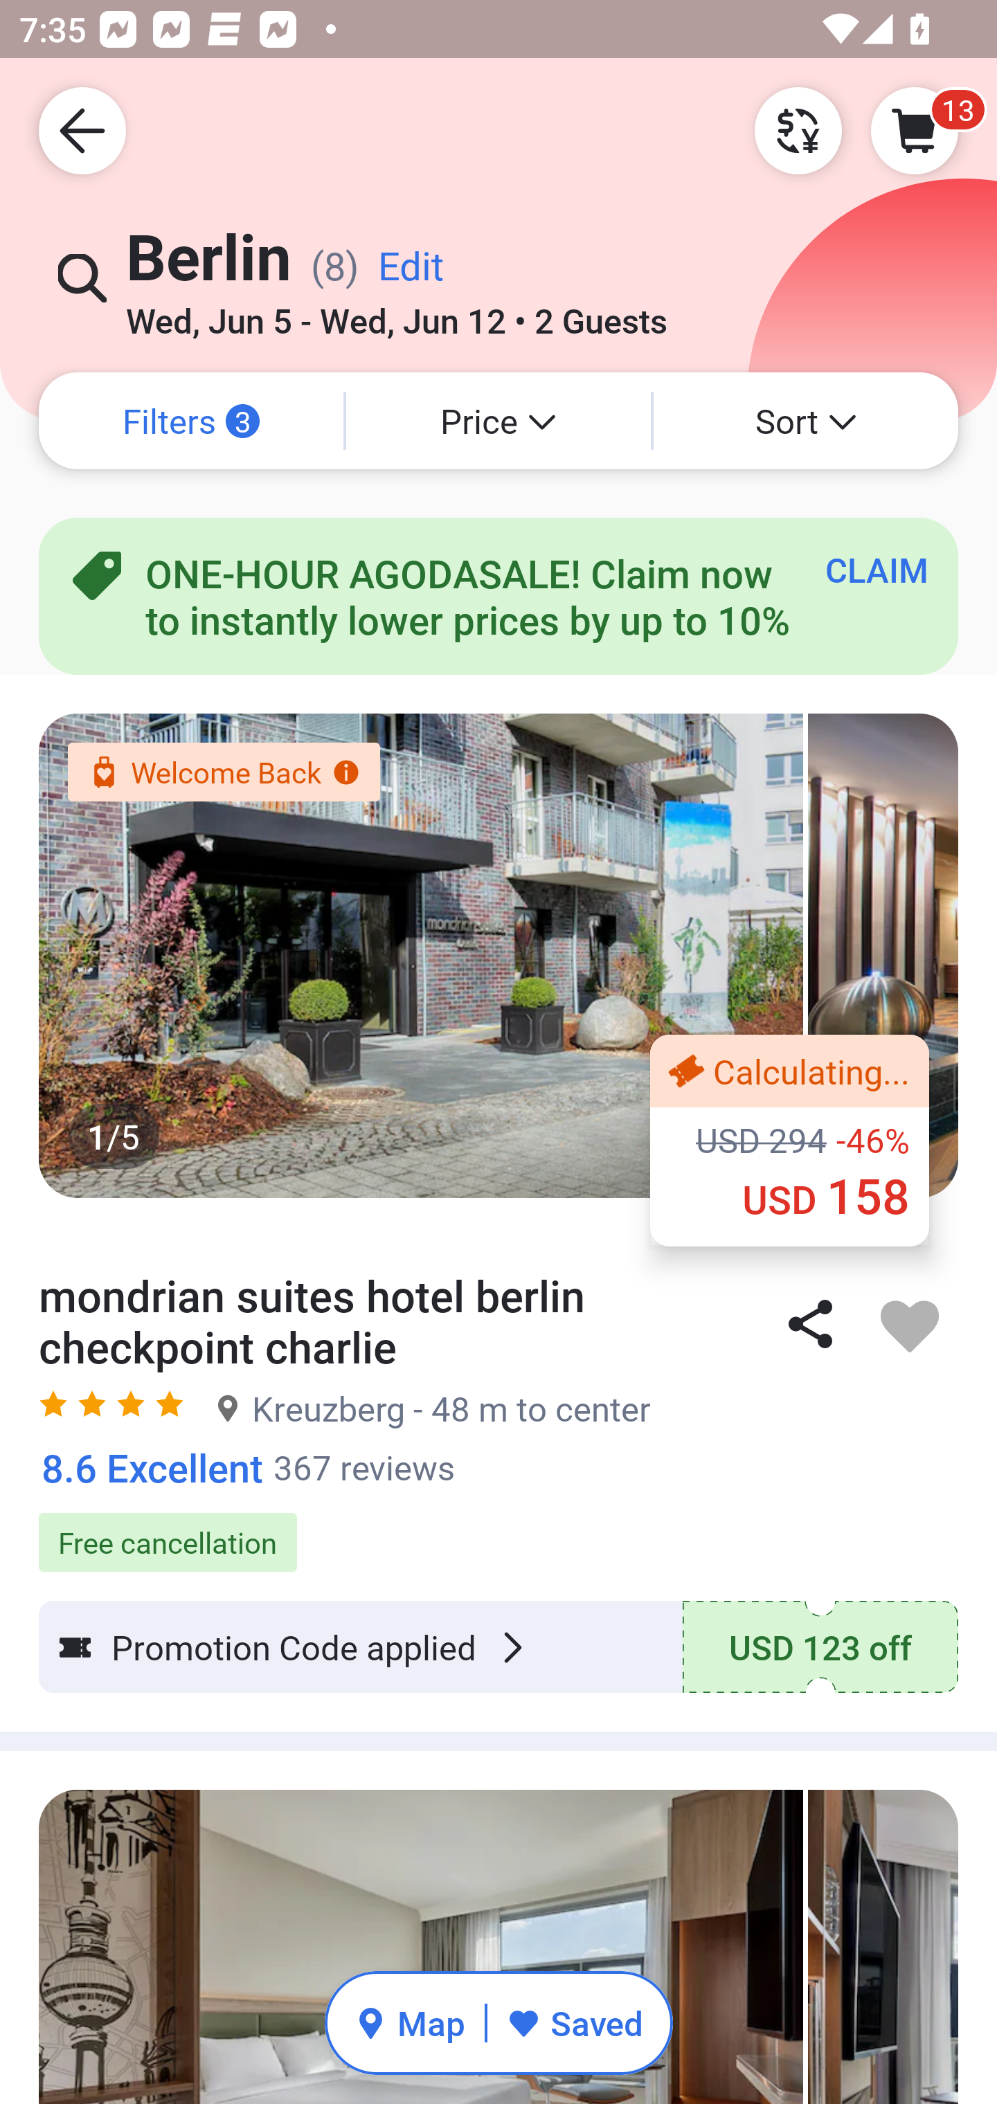  What do you see at coordinates (223, 772) in the screenshot?
I see `Welcome Back` at bounding box center [223, 772].